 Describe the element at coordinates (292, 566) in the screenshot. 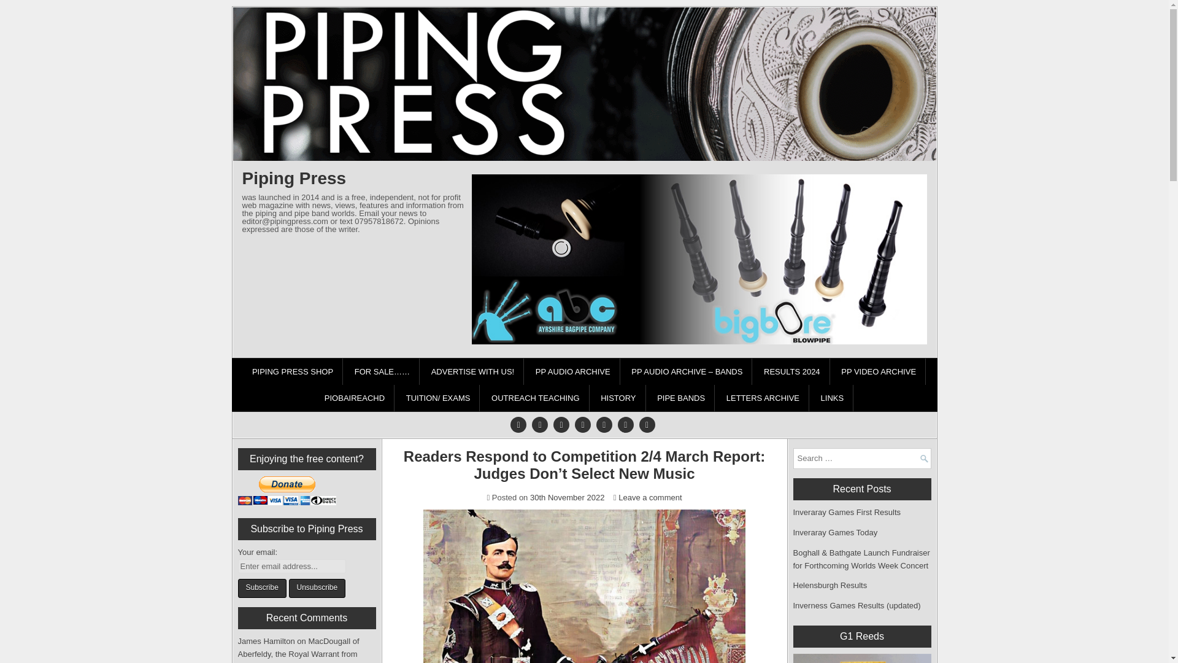

I see `Enter email address...` at that location.